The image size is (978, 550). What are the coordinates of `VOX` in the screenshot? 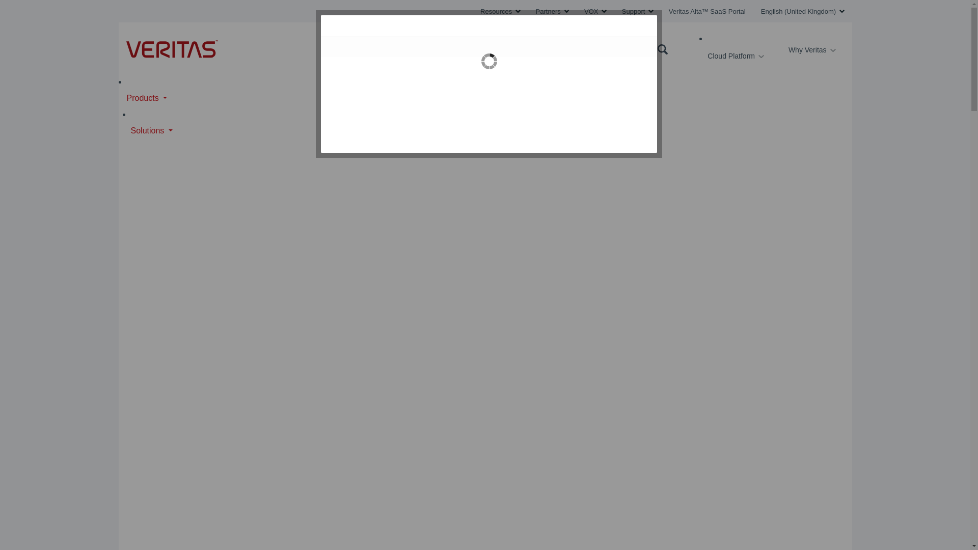 It's located at (595, 11).